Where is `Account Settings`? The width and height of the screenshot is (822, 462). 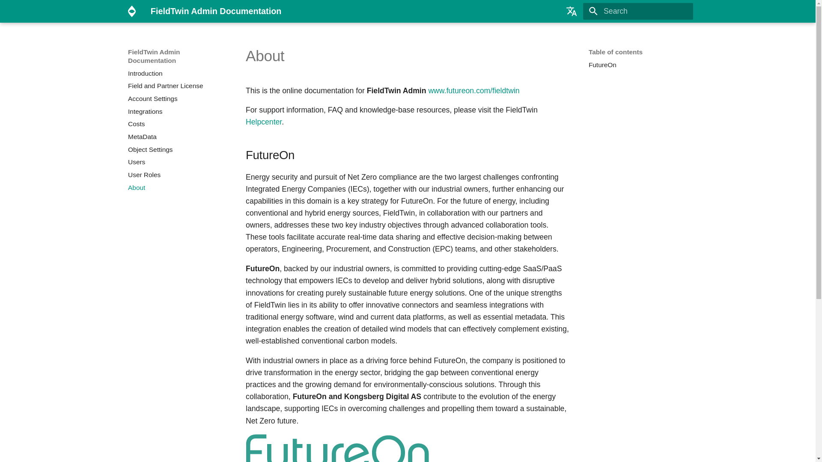 Account Settings is located at coordinates (177, 98).